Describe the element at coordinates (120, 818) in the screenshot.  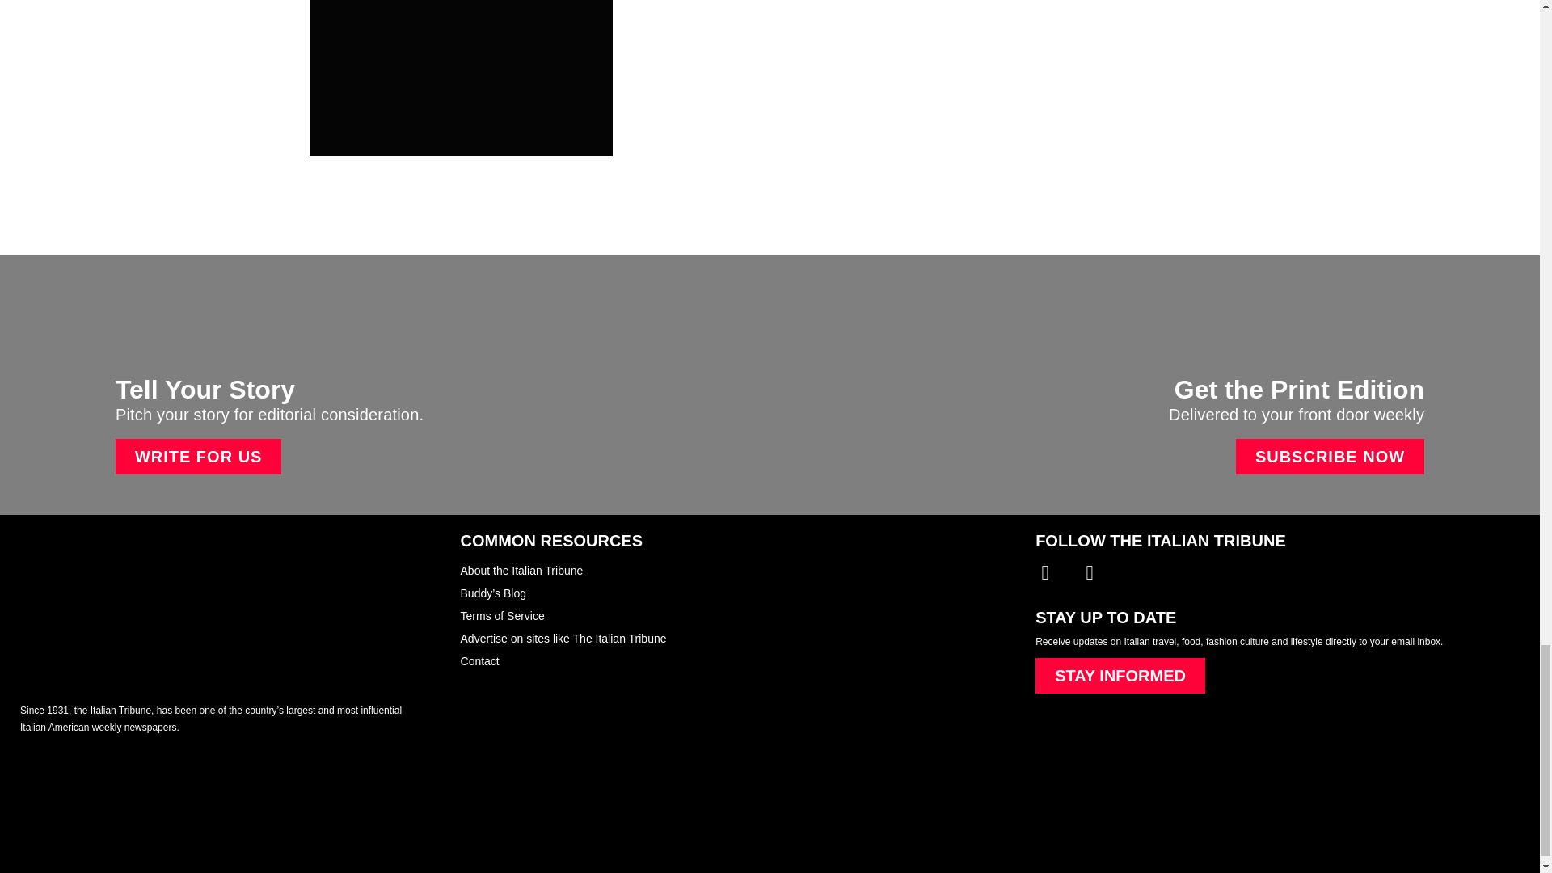
I see `Aitken-Media-Logo-Light.png` at that location.